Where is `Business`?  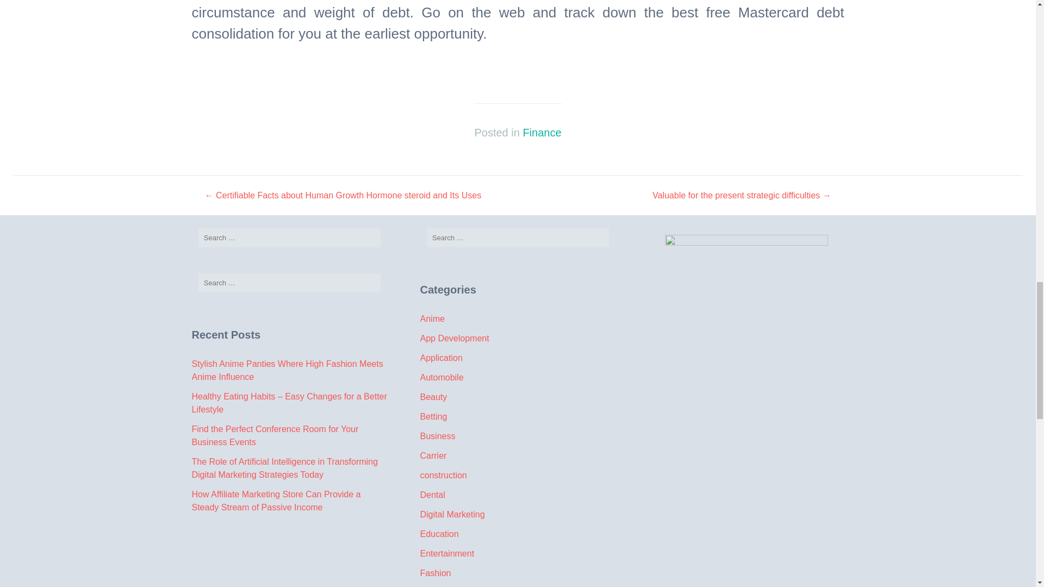 Business is located at coordinates (437, 436).